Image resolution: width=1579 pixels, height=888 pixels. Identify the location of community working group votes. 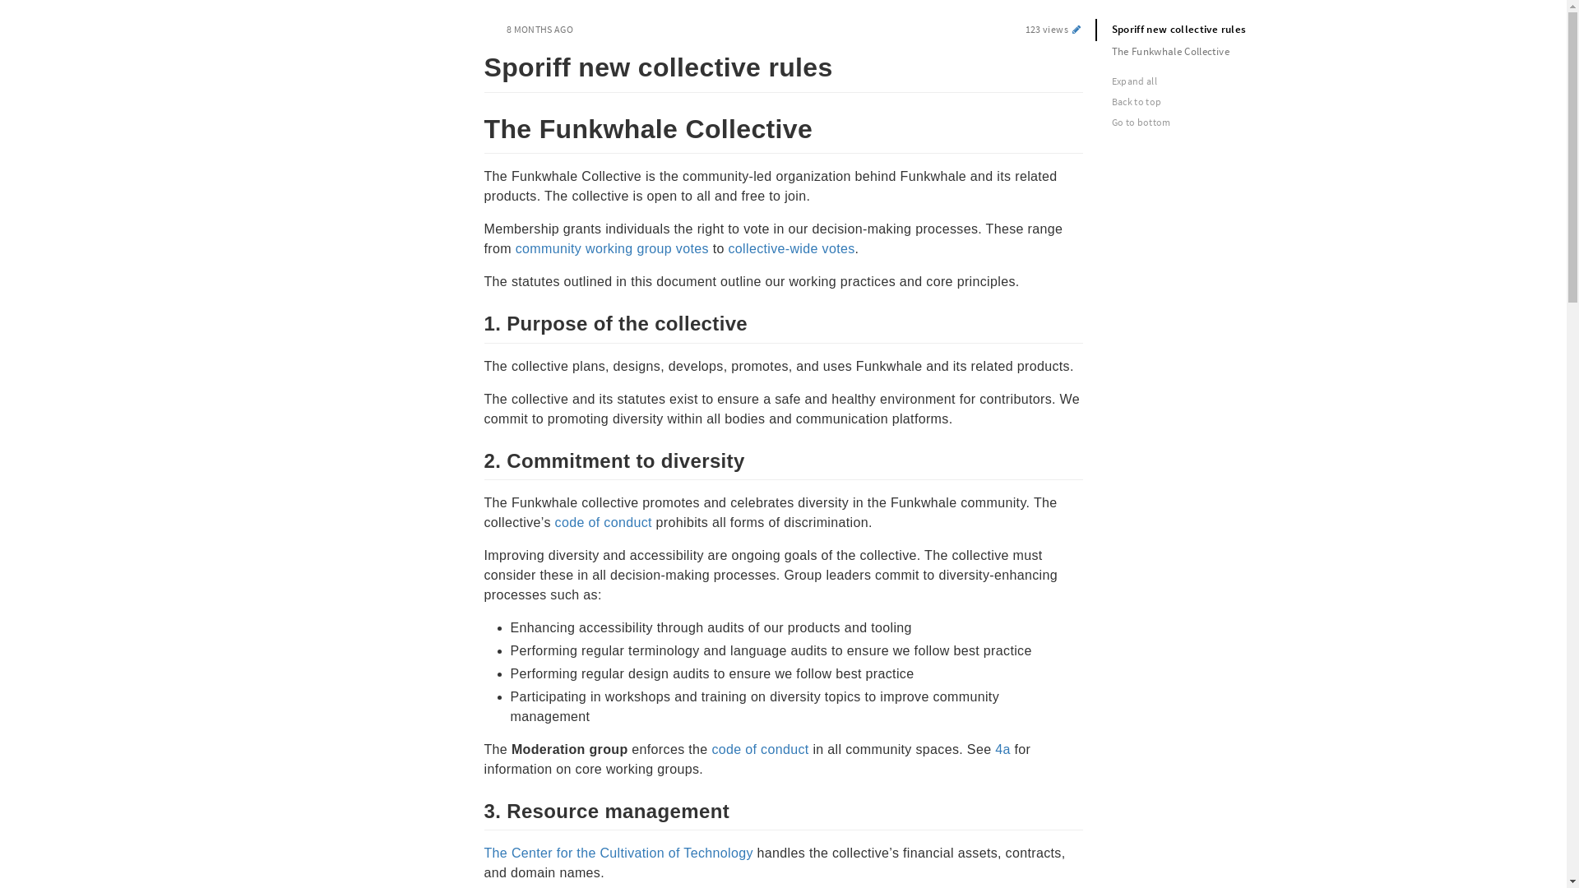
(612, 248).